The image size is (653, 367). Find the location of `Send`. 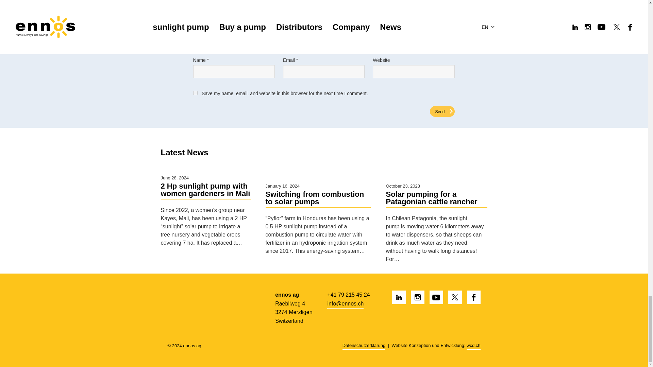

Send is located at coordinates (442, 111).